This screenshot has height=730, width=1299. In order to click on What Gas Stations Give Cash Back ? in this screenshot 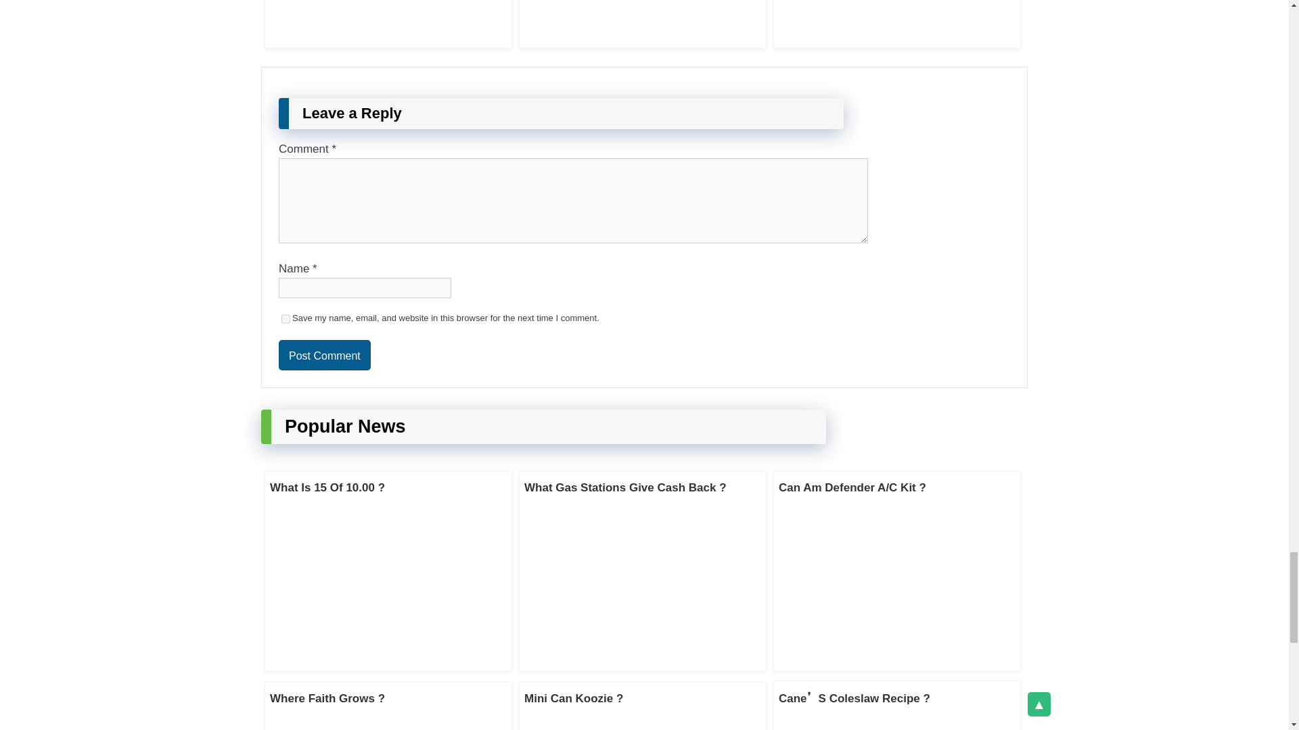, I will do `click(625, 487)`.